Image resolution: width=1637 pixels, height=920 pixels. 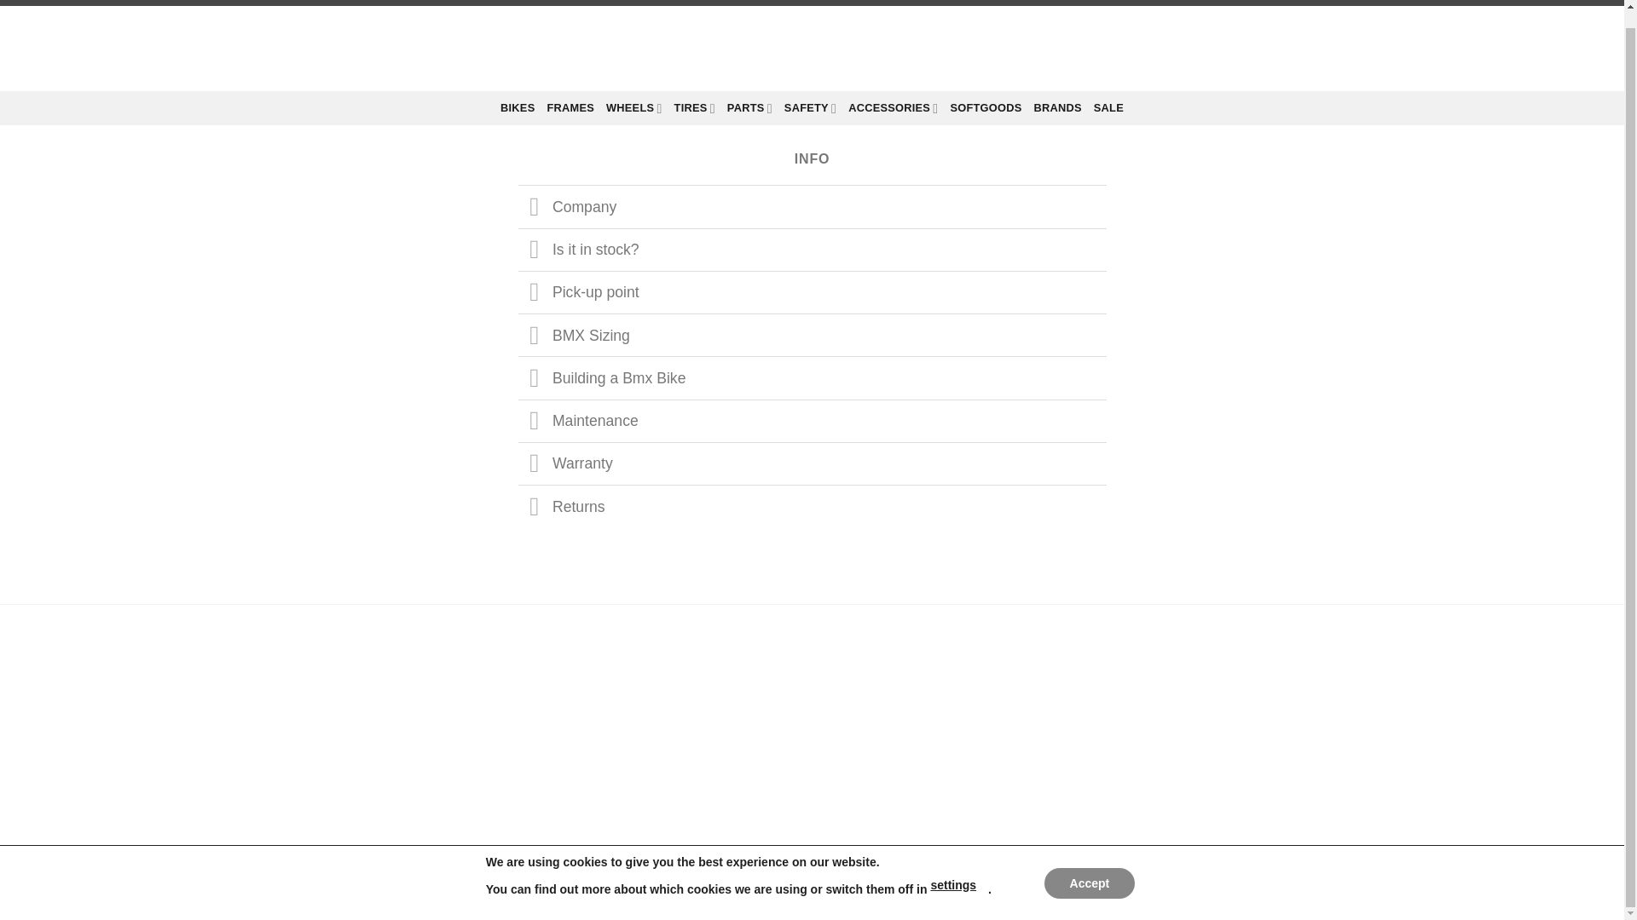 I want to click on Follow on Facebook, so click(x=1069, y=810).